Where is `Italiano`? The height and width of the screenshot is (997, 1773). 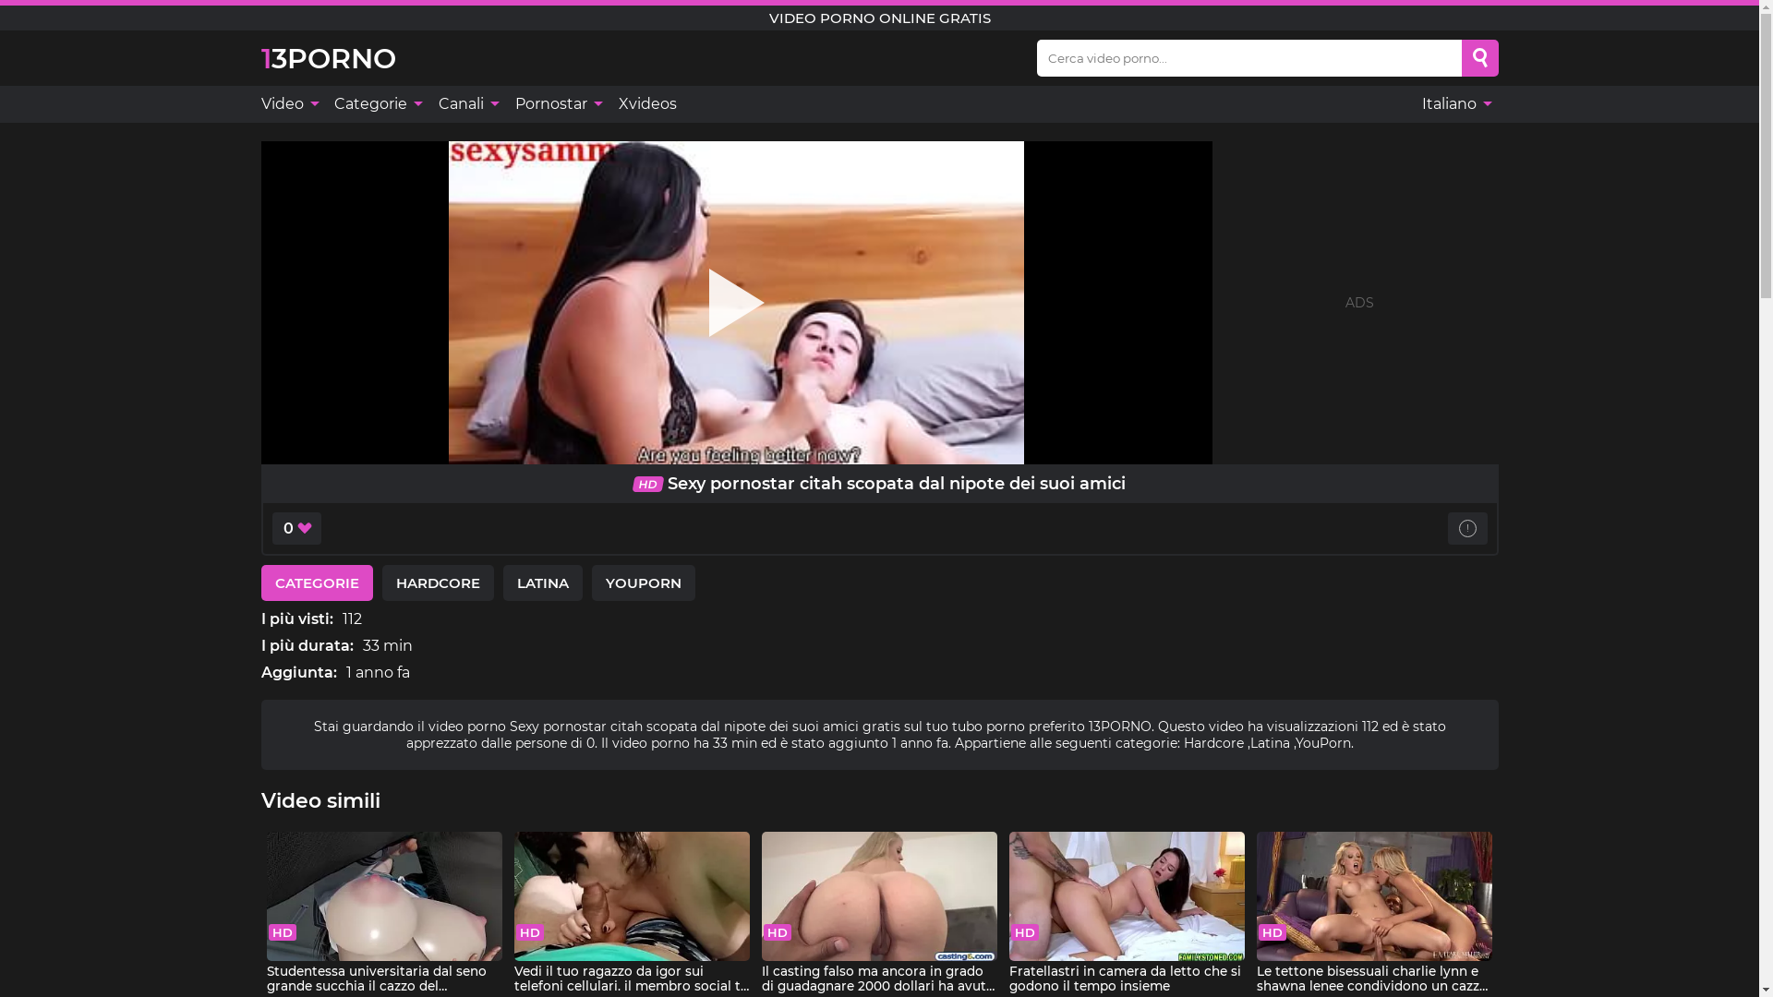 Italiano is located at coordinates (1455, 104).